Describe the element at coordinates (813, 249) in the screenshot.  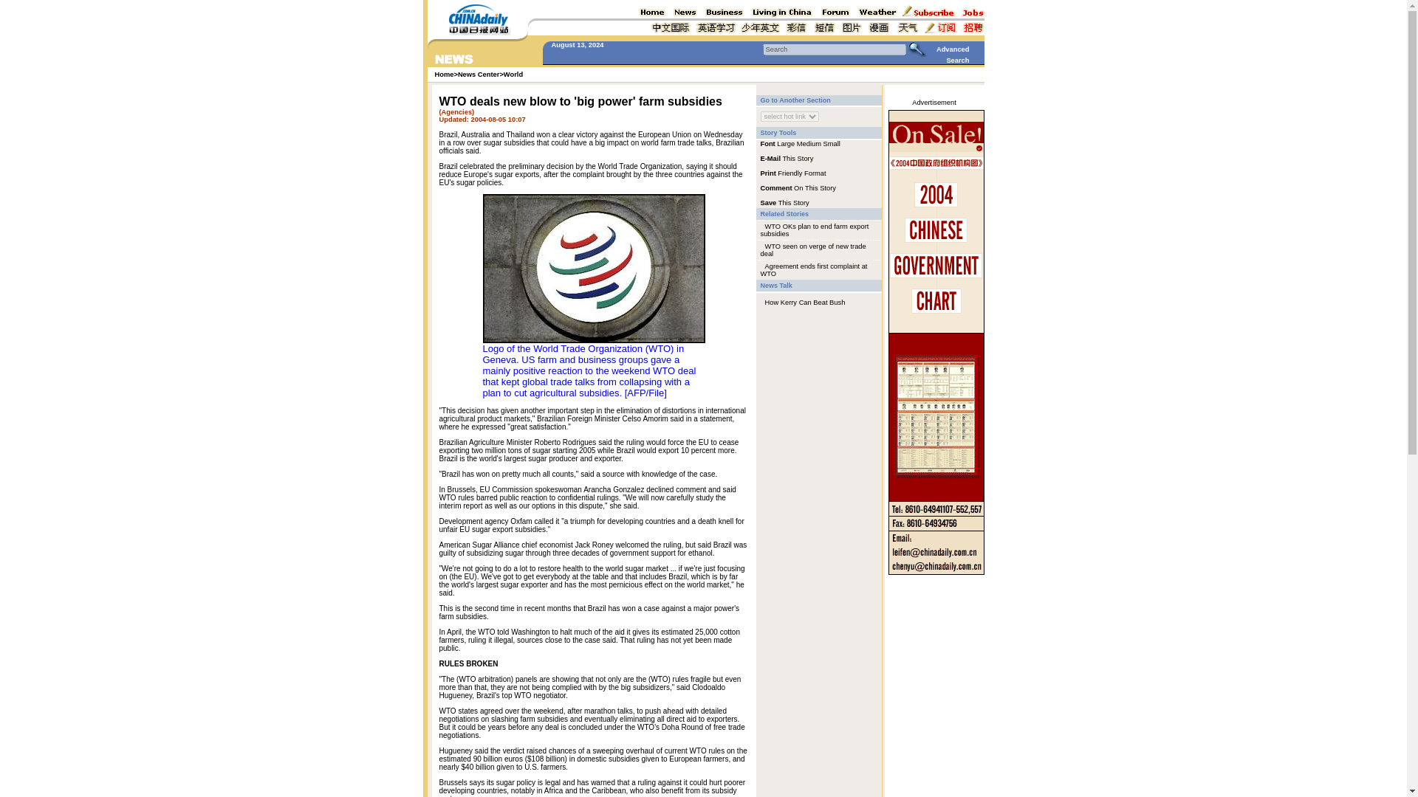
I see `WTO seen on verge of new trade deal` at that location.